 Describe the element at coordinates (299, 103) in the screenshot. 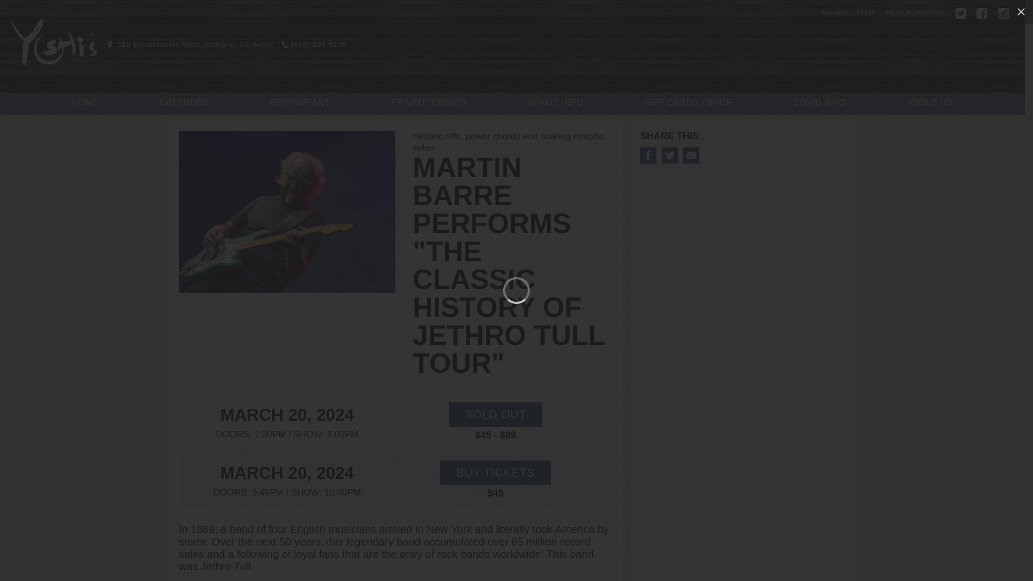

I see `RESTAURANT` at that location.